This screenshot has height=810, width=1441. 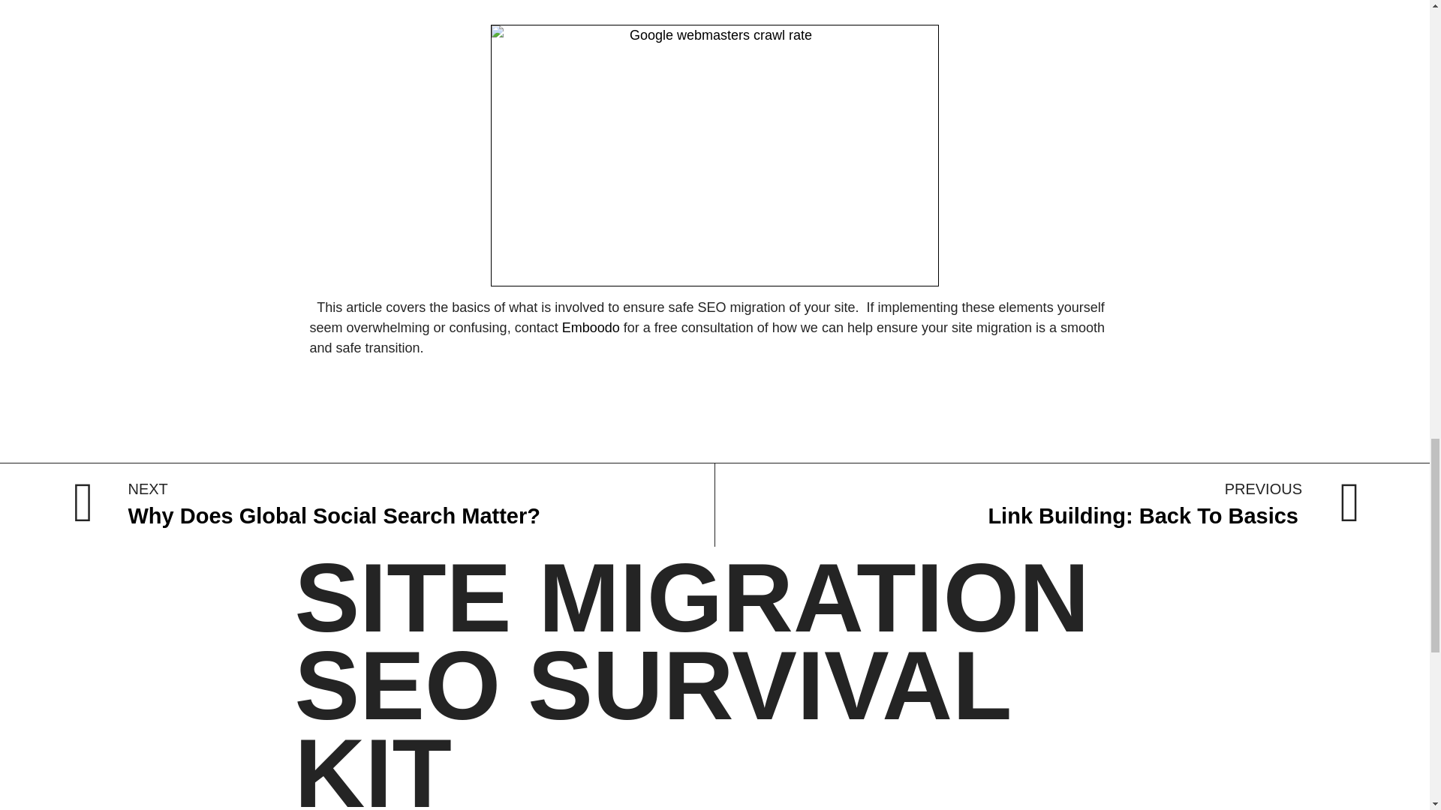 I want to click on crawl-stats, so click(x=590, y=327).